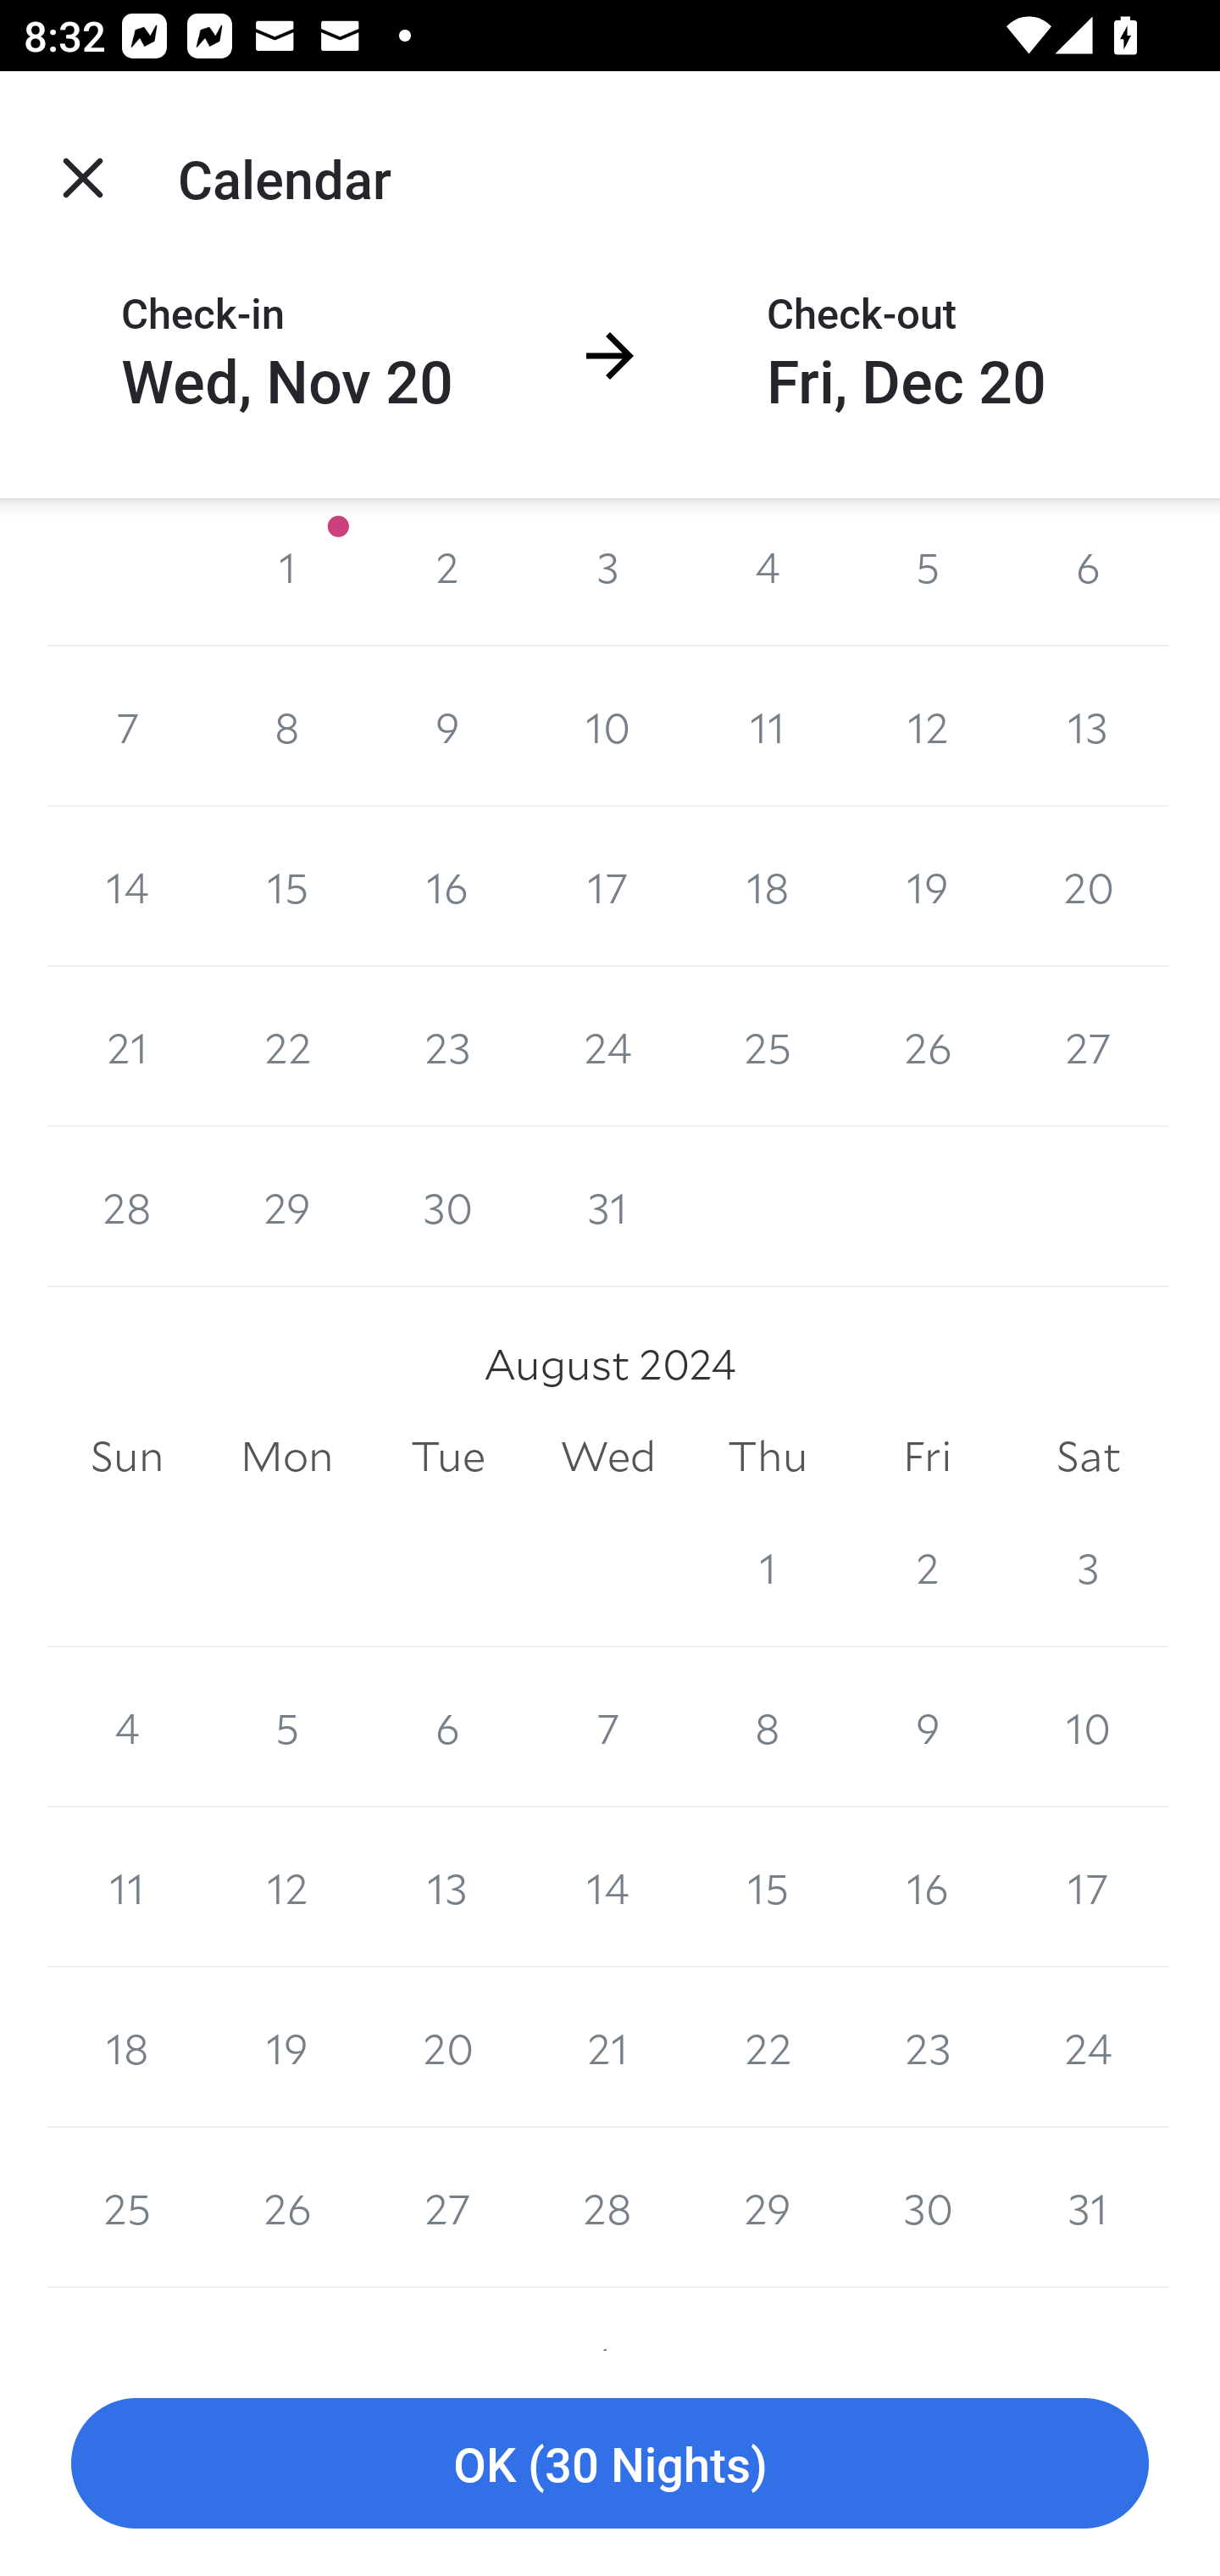 This screenshot has width=1220, height=2576. What do you see at coordinates (447, 1727) in the screenshot?
I see `6 6 August 2024` at bounding box center [447, 1727].